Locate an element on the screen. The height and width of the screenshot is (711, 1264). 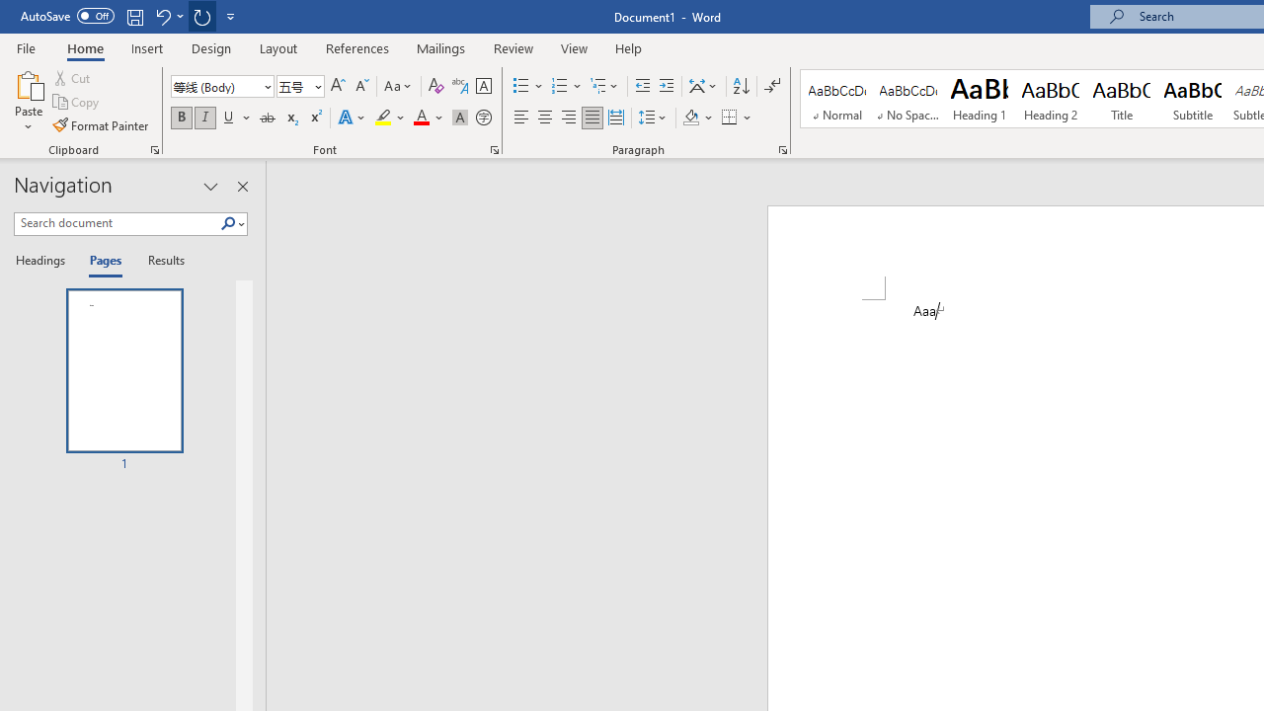
Change Case is located at coordinates (399, 87).